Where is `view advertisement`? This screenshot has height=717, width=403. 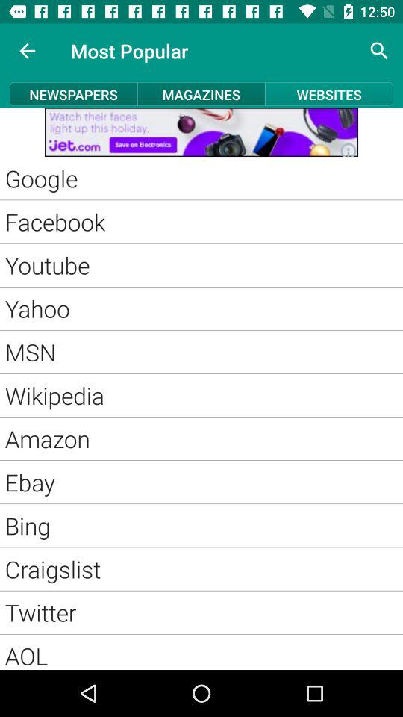 view advertisement is located at coordinates (201, 132).